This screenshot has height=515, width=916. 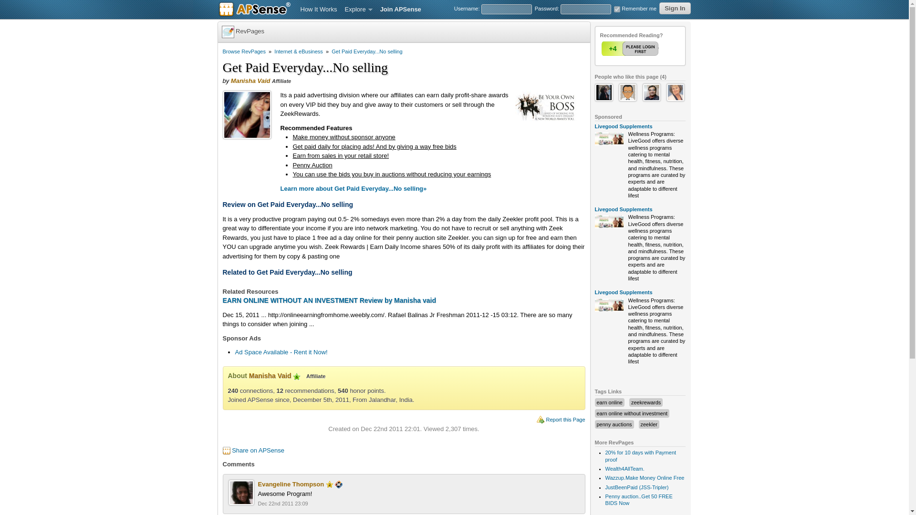 I want to click on EARN ONLINE WITHOUT AN INVESTMENT Review by Manisha vaid, so click(x=329, y=300).